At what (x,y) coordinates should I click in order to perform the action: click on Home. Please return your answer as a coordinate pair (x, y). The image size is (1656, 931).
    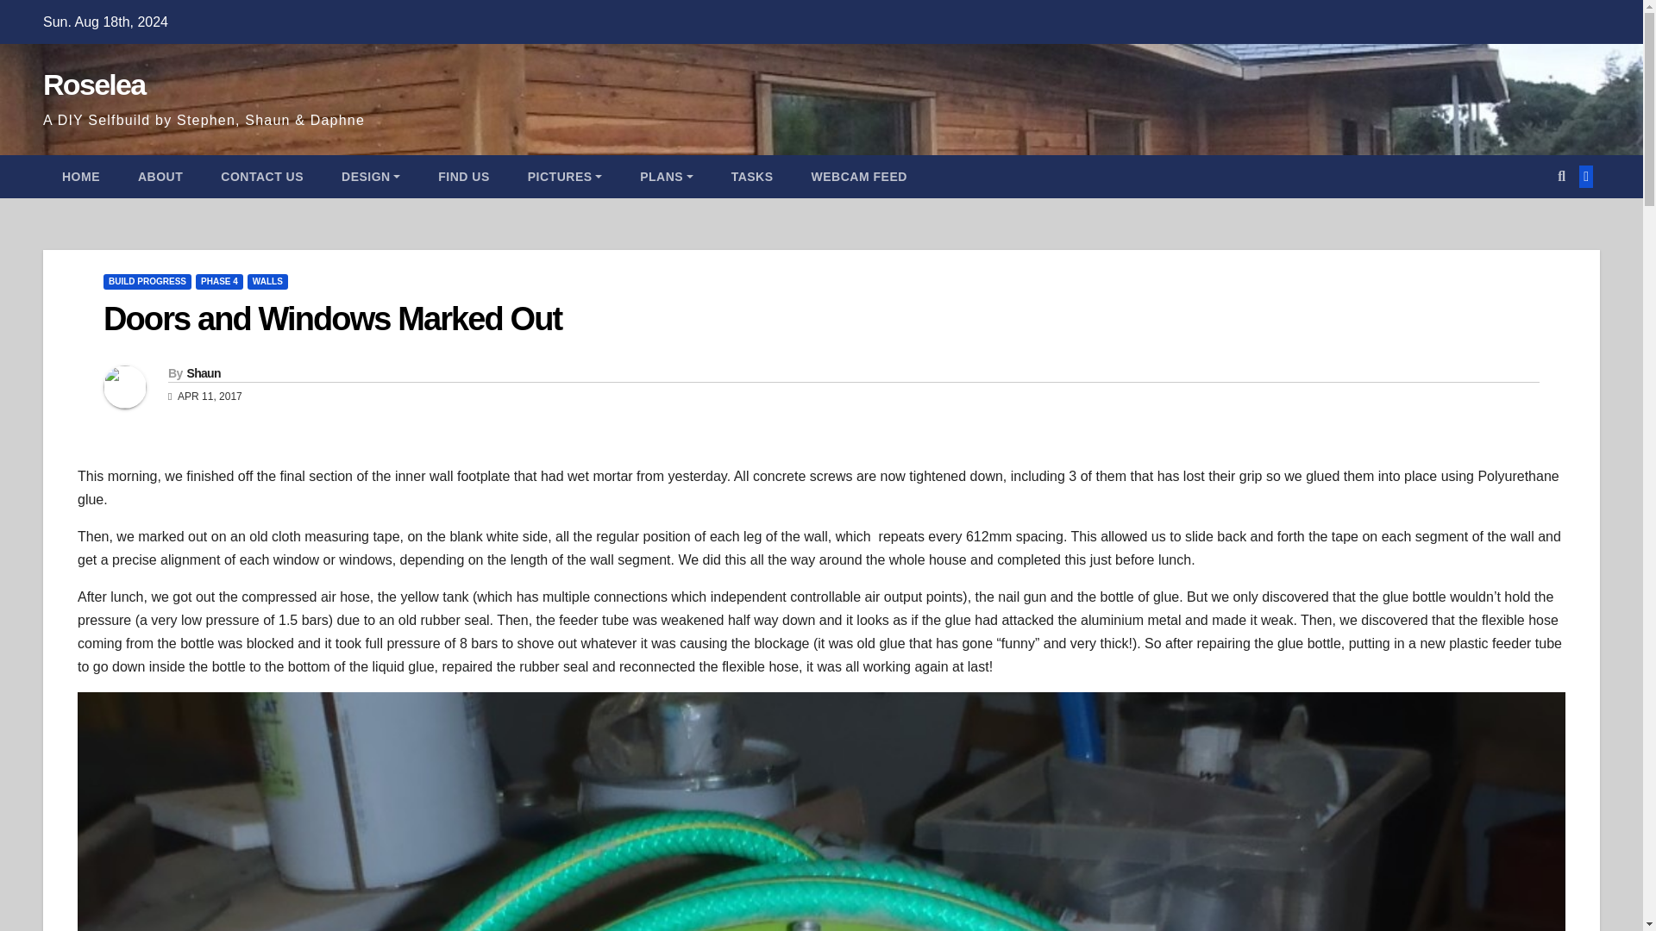
    Looking at the image, I should click on (81, 177).